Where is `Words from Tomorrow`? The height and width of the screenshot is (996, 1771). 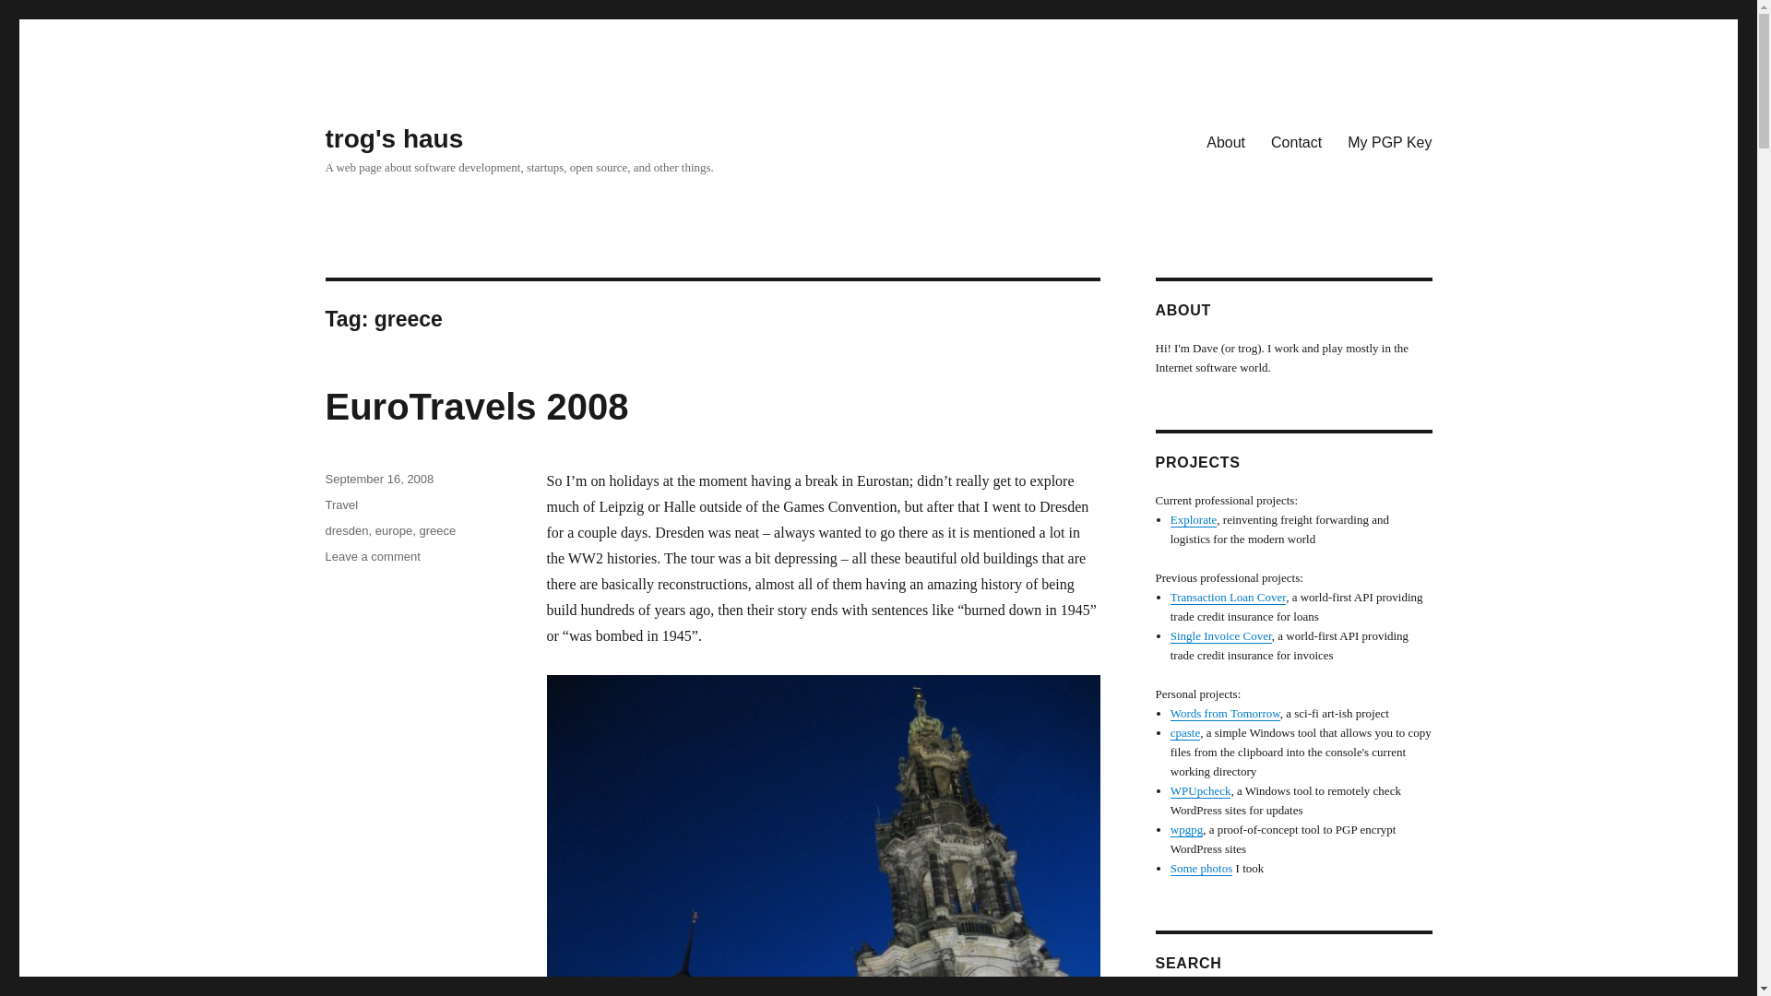
Words from Tomorrow is located at coordinates (1225, 712).